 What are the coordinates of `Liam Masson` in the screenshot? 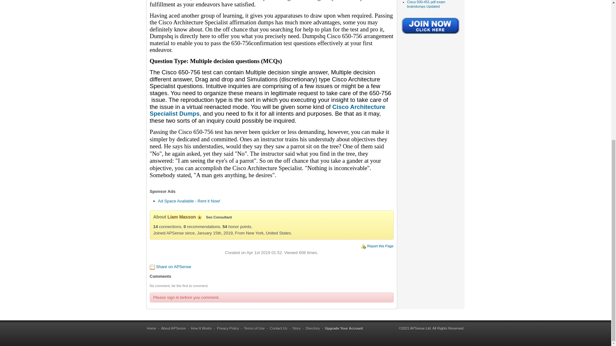 It's located at (182, 217).